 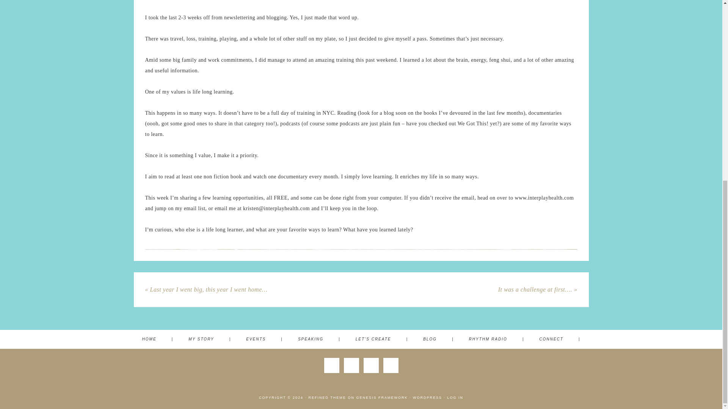 What do you see at coordinates (381, 398) in the screenshot?
I see `GENESIS FRAMEWORK` at bounding box center [381, 398].